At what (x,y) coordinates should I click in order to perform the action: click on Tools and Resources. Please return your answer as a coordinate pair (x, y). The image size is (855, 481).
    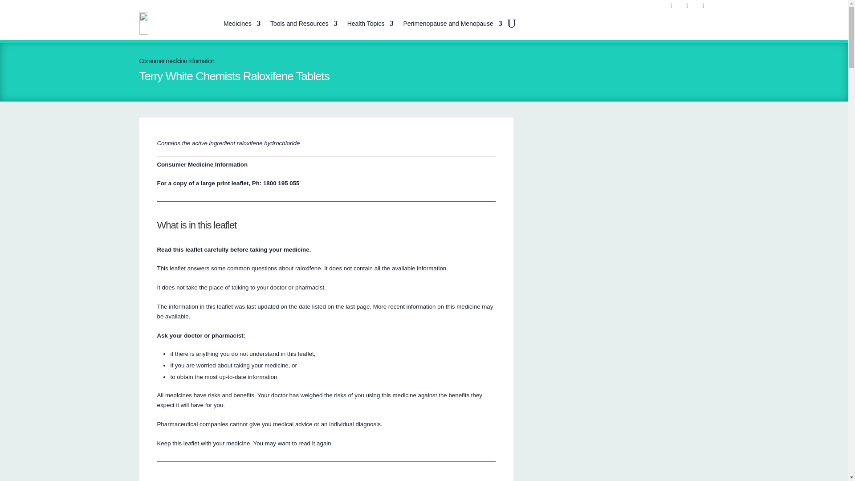
    Looking at the image, I should click on (304, 23).